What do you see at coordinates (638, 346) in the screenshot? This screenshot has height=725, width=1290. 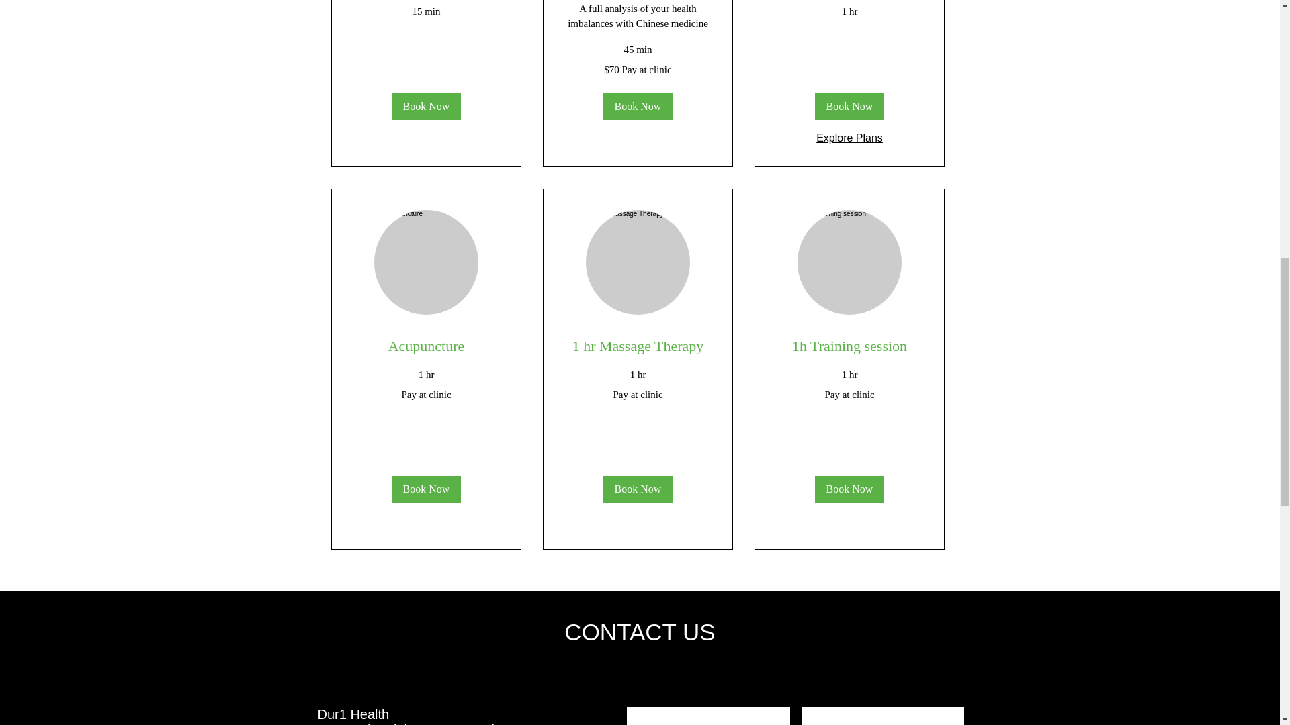 I see `1 hr Massage Therapy` at bounding box center [638, 346].